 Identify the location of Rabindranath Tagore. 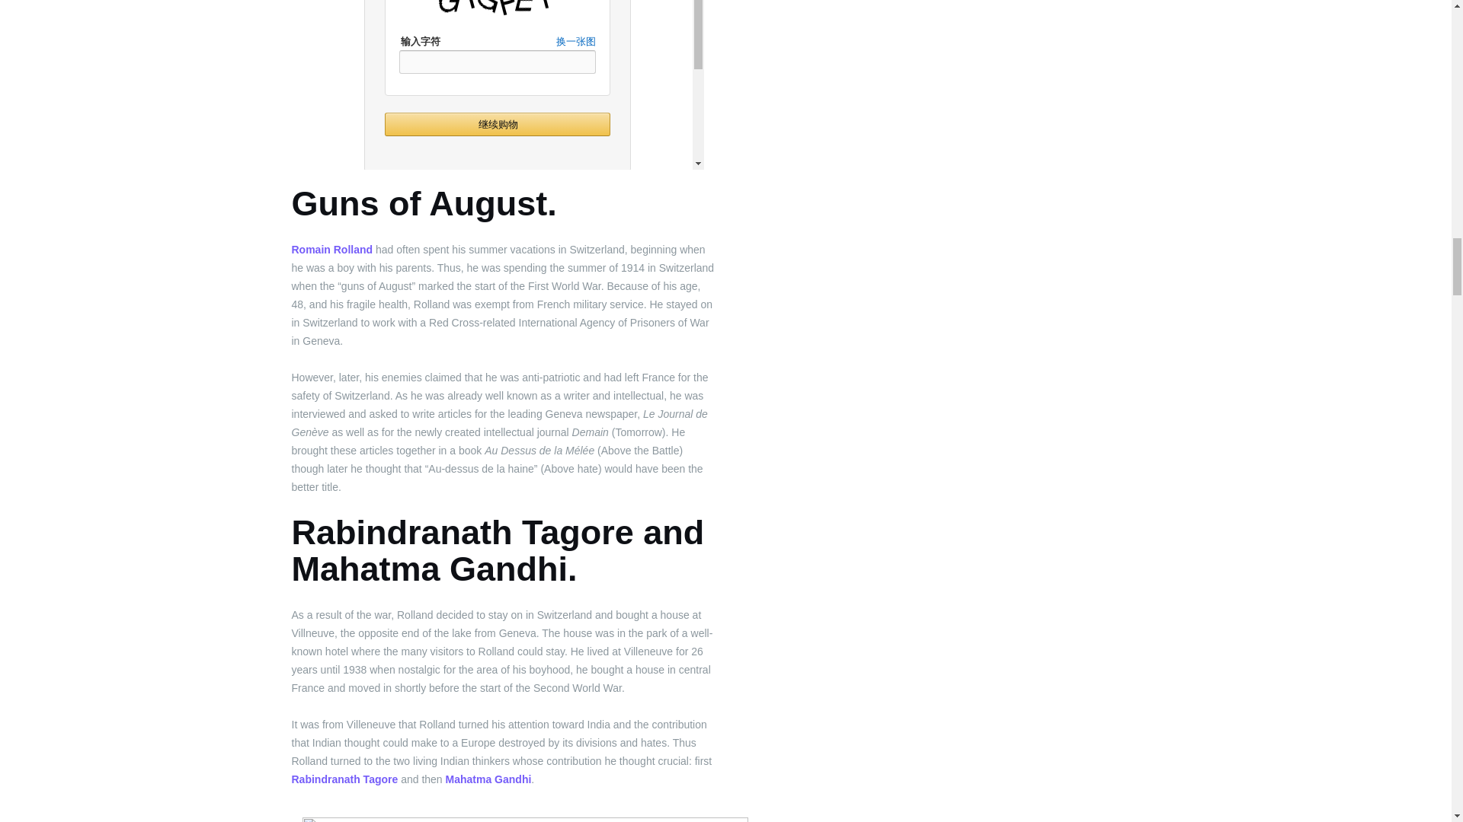
(344, 779).